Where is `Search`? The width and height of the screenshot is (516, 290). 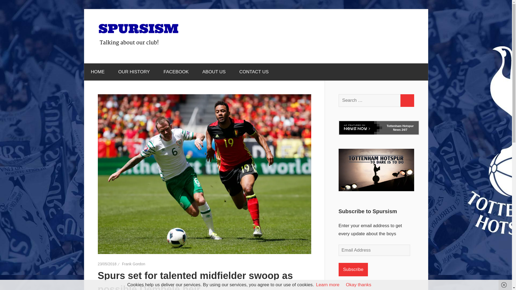 Search is located at coordinates (407, 100).